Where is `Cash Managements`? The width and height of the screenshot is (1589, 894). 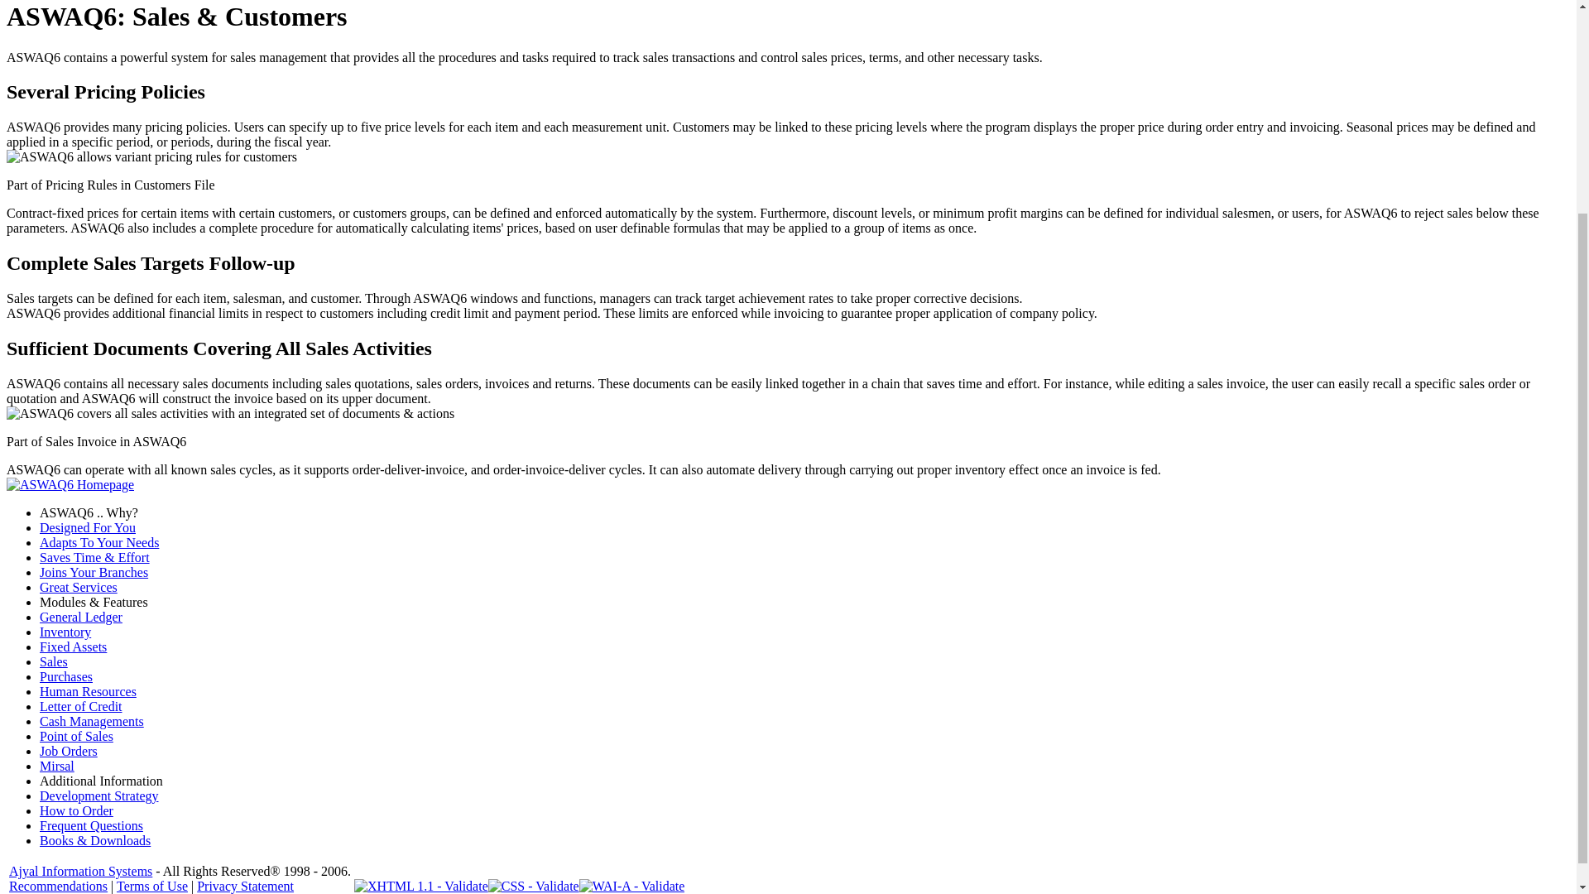 Cash Managements is located at coordinates (92, 721).